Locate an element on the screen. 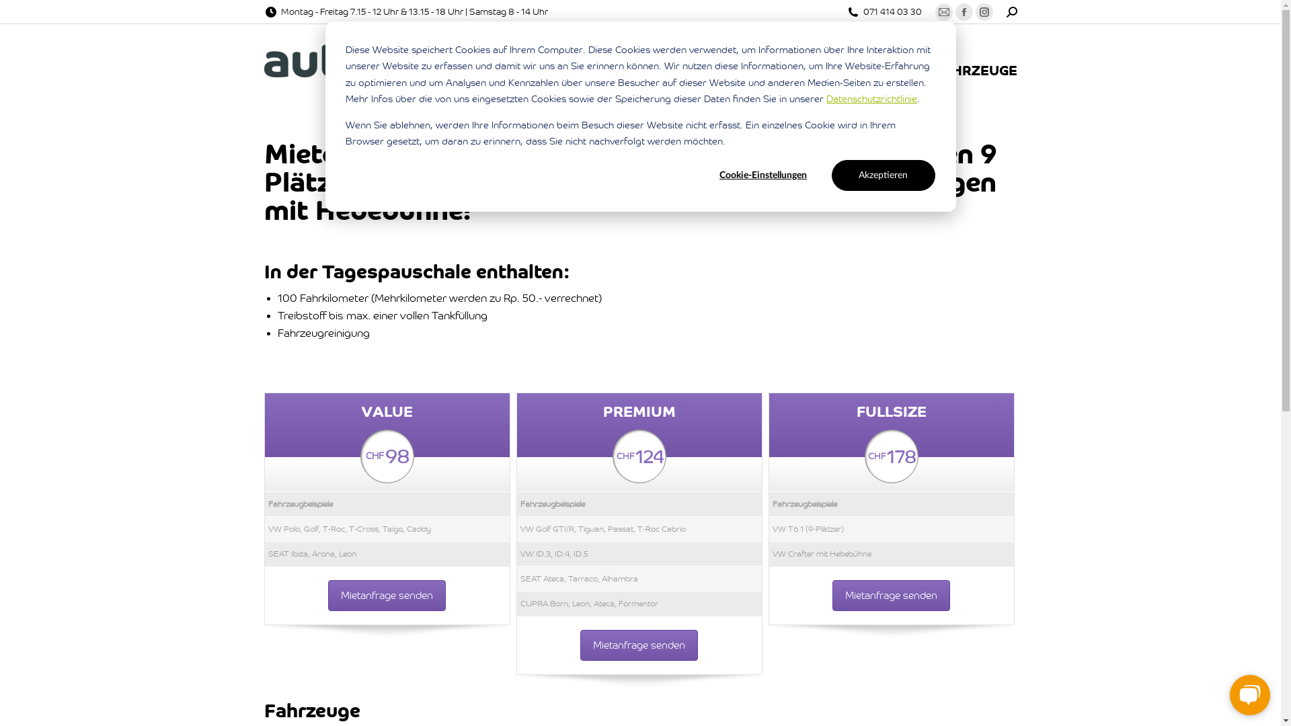 The height and width of the screenshot is (726, 1291). BLOG is located at coordinates (902, 59).